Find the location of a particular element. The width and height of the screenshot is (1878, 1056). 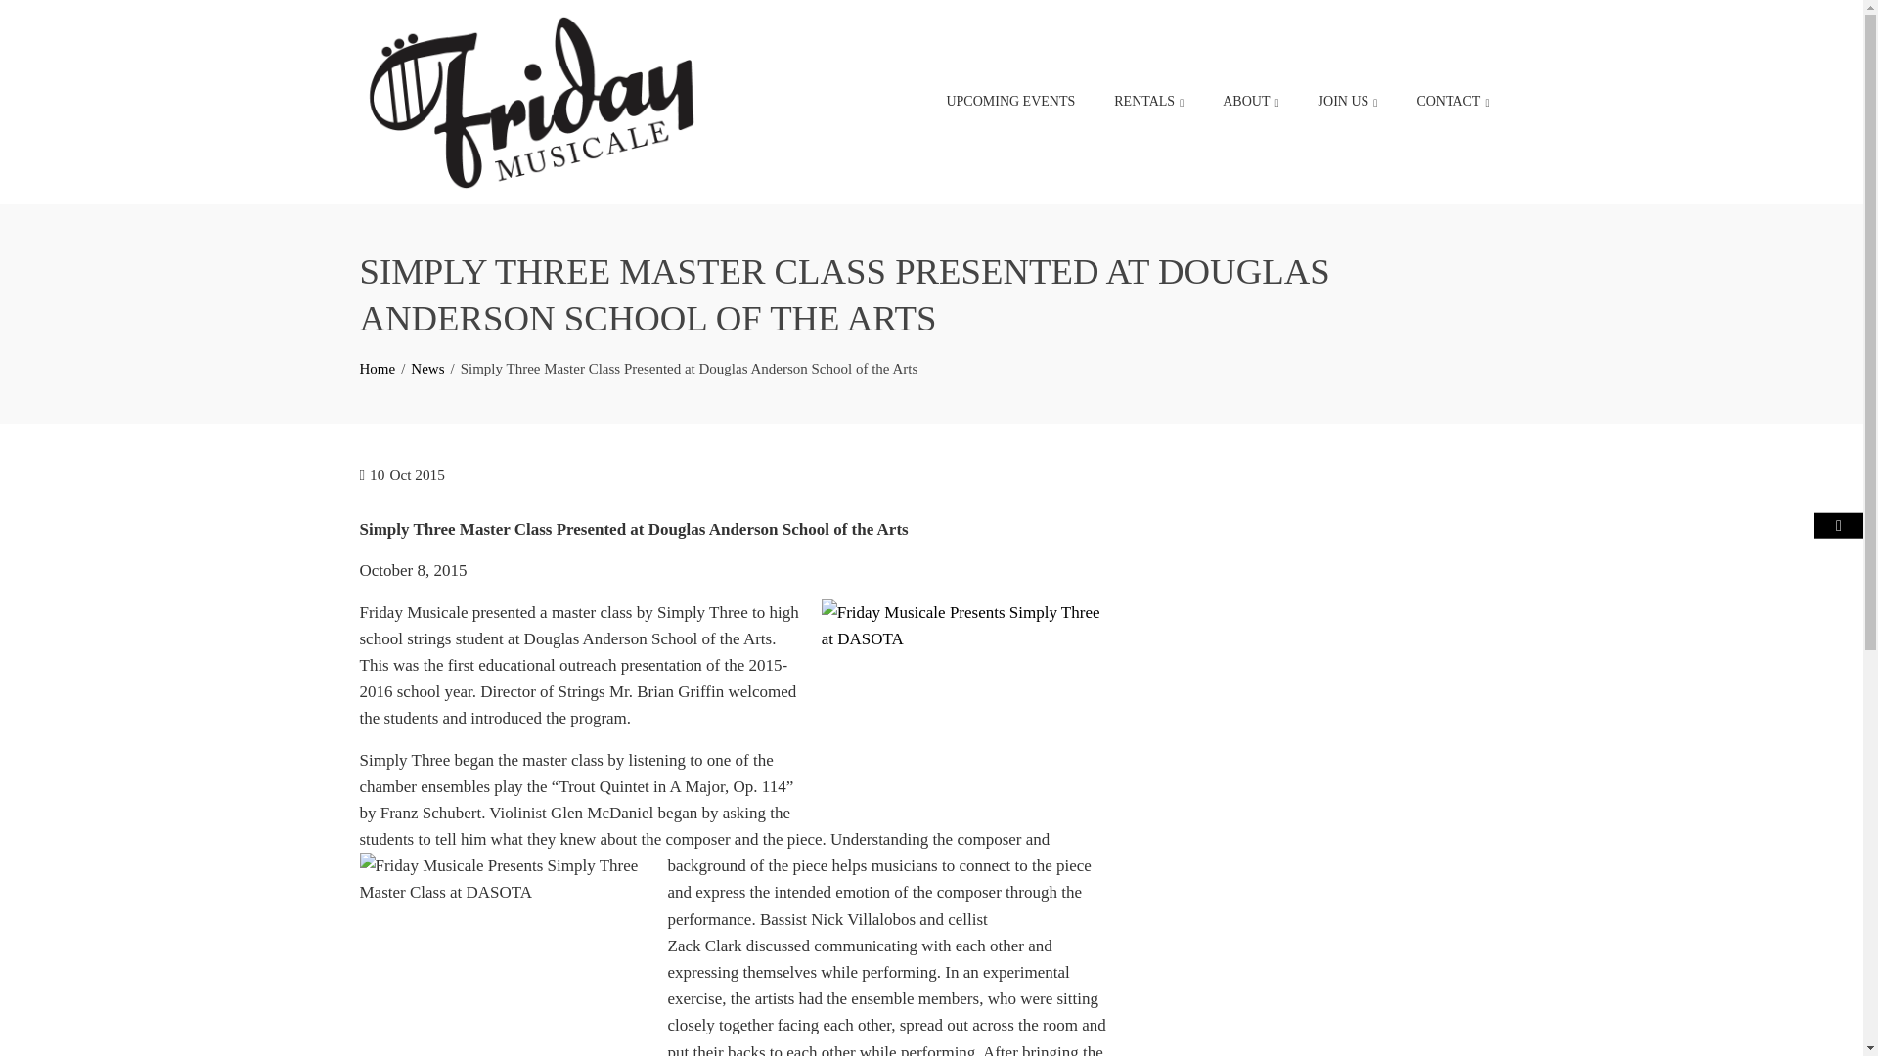

JOIN US is located at coordinates (1348, 102).